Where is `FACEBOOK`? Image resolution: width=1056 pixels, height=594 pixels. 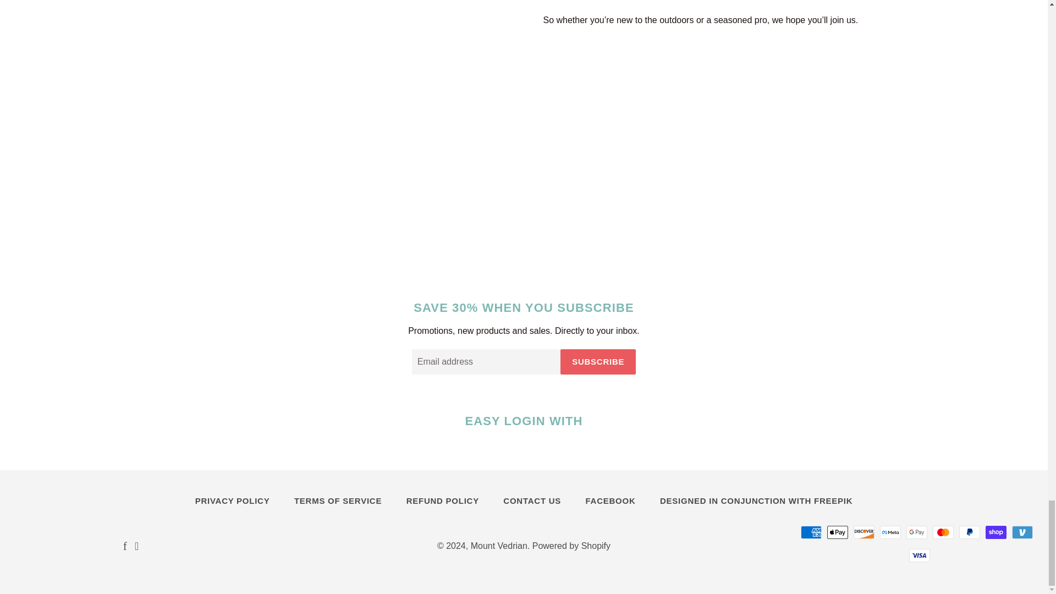 FACEBOOK is located at coordinates (610, 501).